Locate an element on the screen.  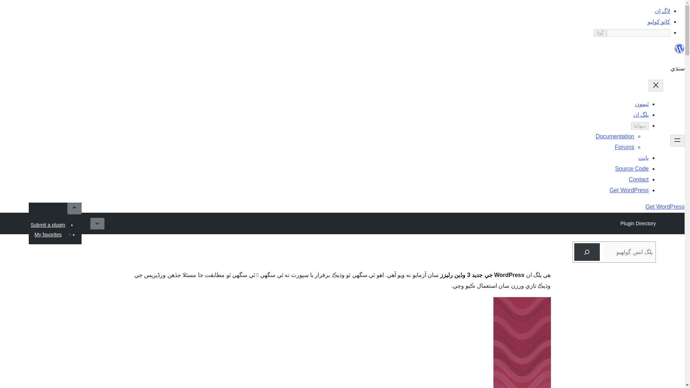
Documentation is located at coordinates (615, 136).